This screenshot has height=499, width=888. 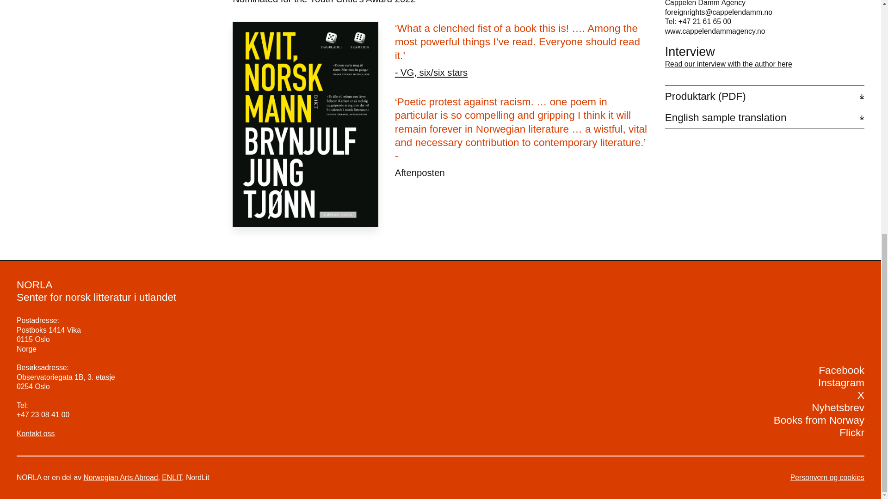 I want to click on Kontakt oss, so click(x=35, y=433).